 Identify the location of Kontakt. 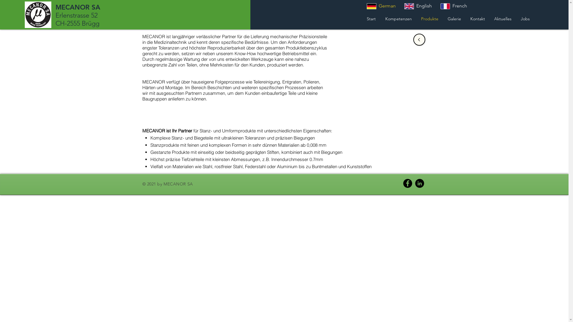
(478, 18).